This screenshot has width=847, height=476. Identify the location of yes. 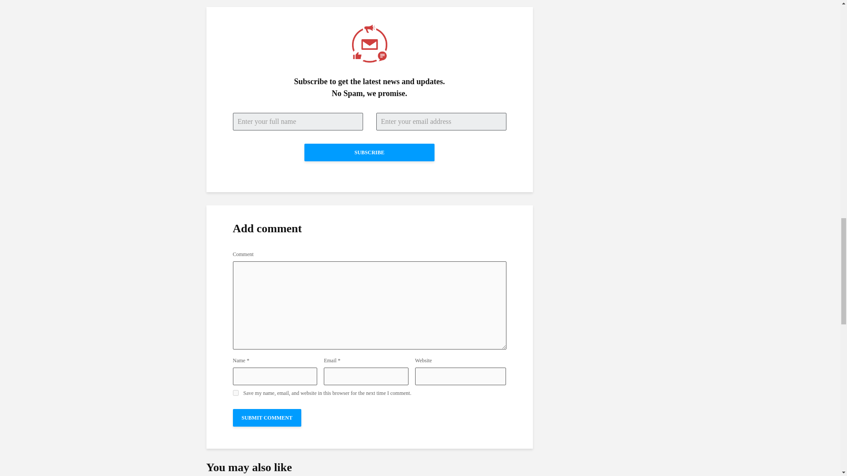
(236, 392).